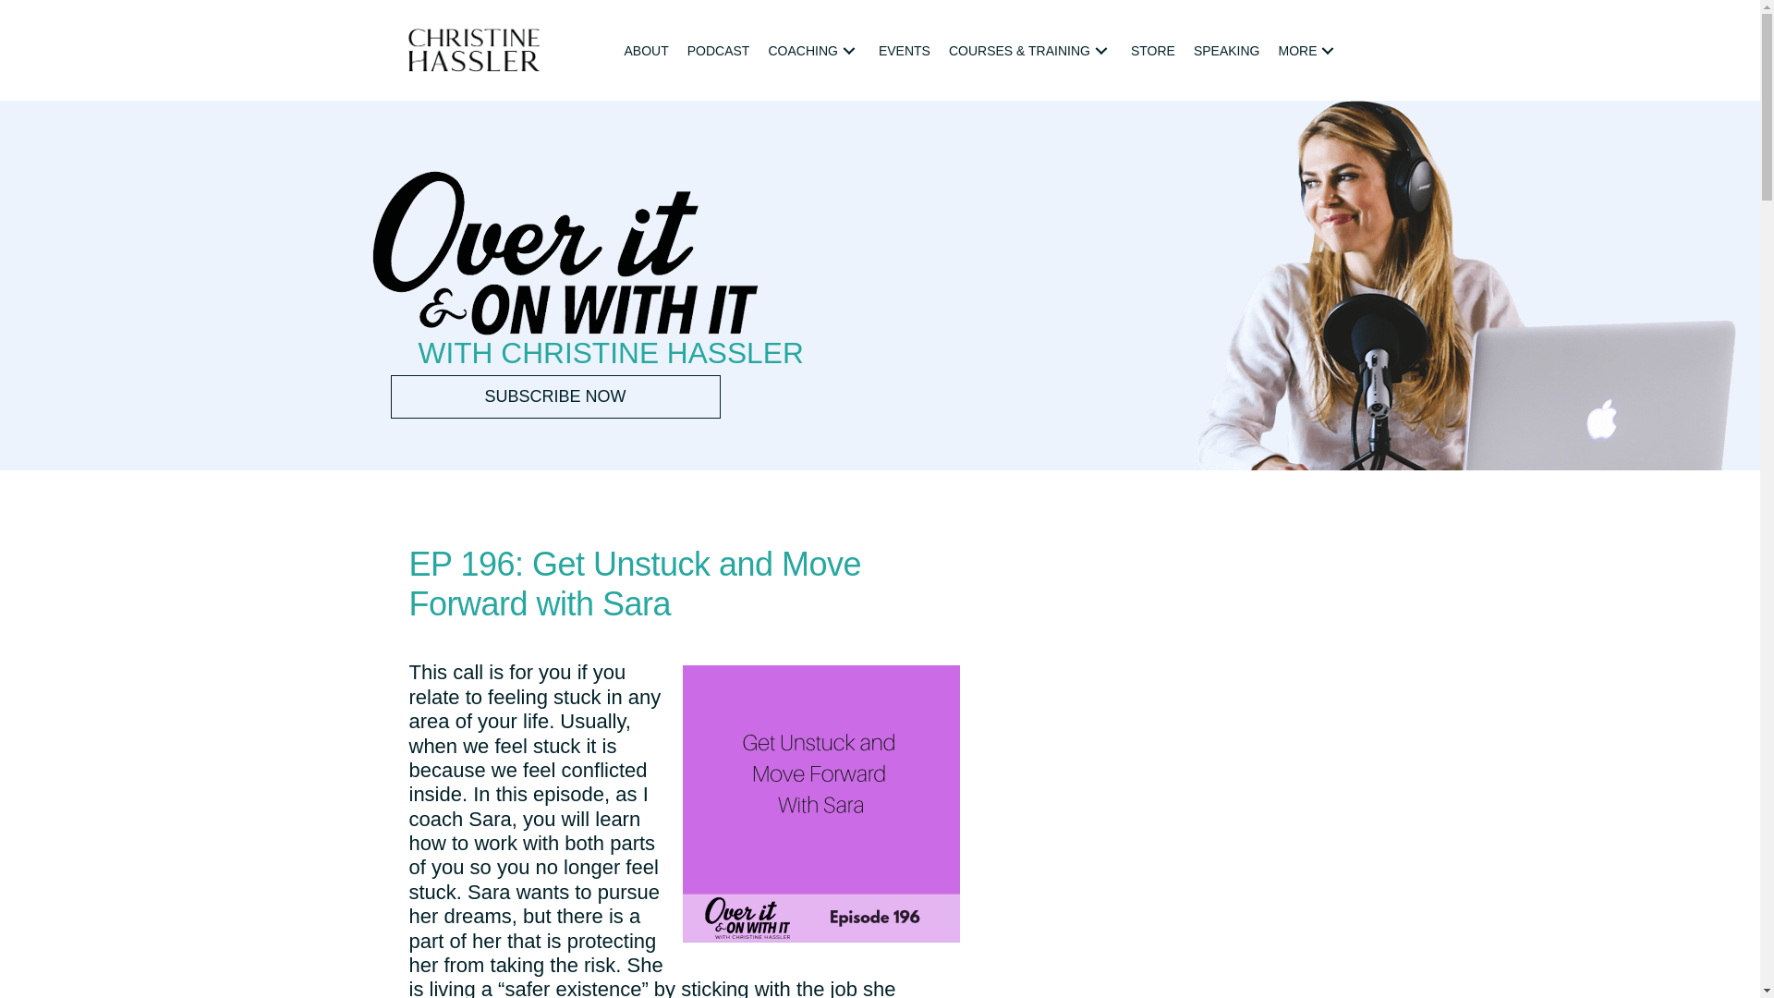 The width and height of the screenshot is (1774, 998). I want to click on EVENTS, so click(904, 51).